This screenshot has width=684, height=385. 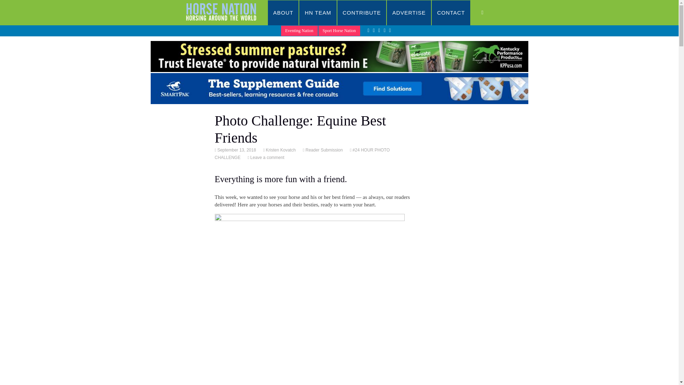 I want to click on ADVERTISE, so click(x=409, y=13).